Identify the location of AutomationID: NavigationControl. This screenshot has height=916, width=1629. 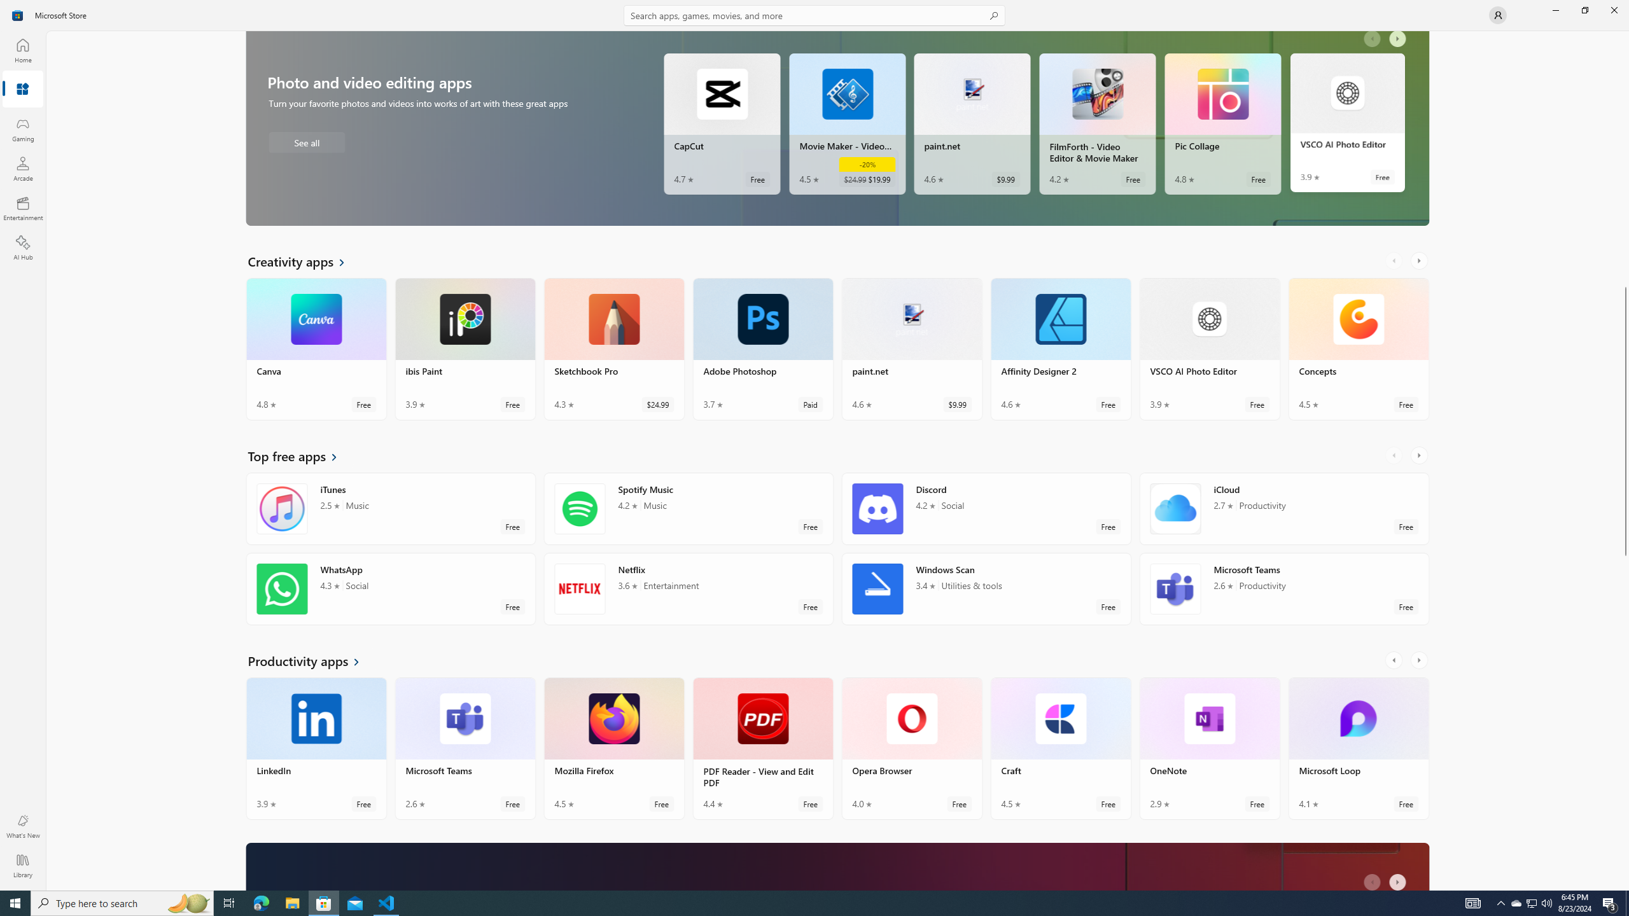
(814, 445).